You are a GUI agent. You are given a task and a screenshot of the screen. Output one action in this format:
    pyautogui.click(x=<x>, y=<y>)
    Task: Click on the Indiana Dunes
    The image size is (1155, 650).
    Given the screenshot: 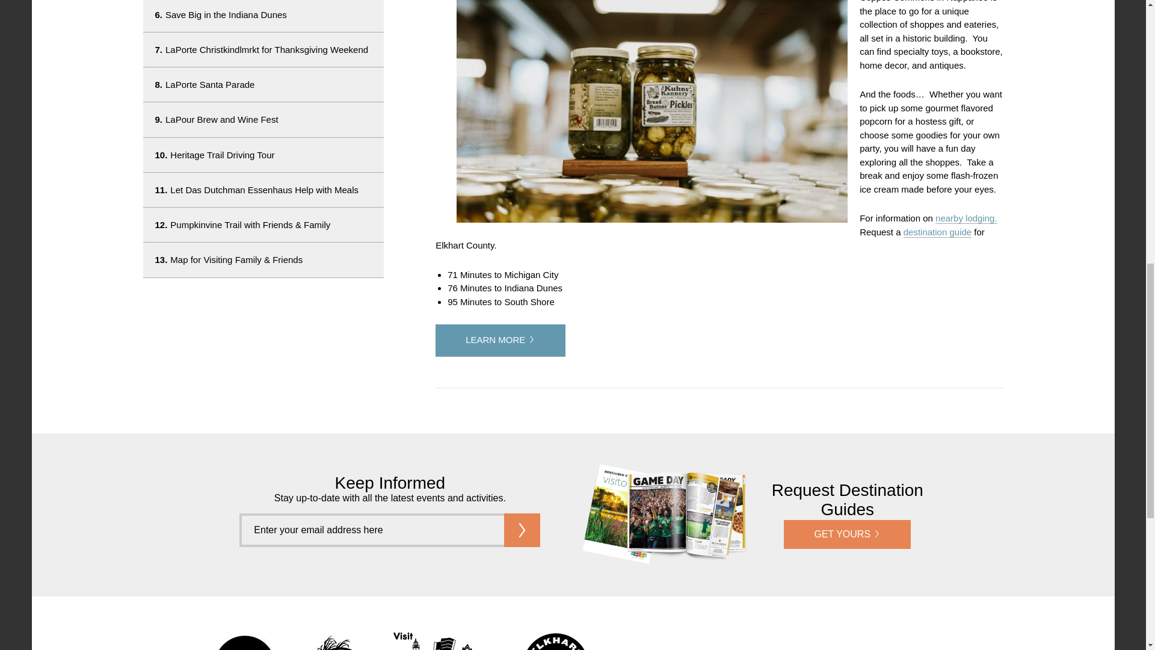 What is the action you would take?
    pyautogui.click(x=336, y=641)
    